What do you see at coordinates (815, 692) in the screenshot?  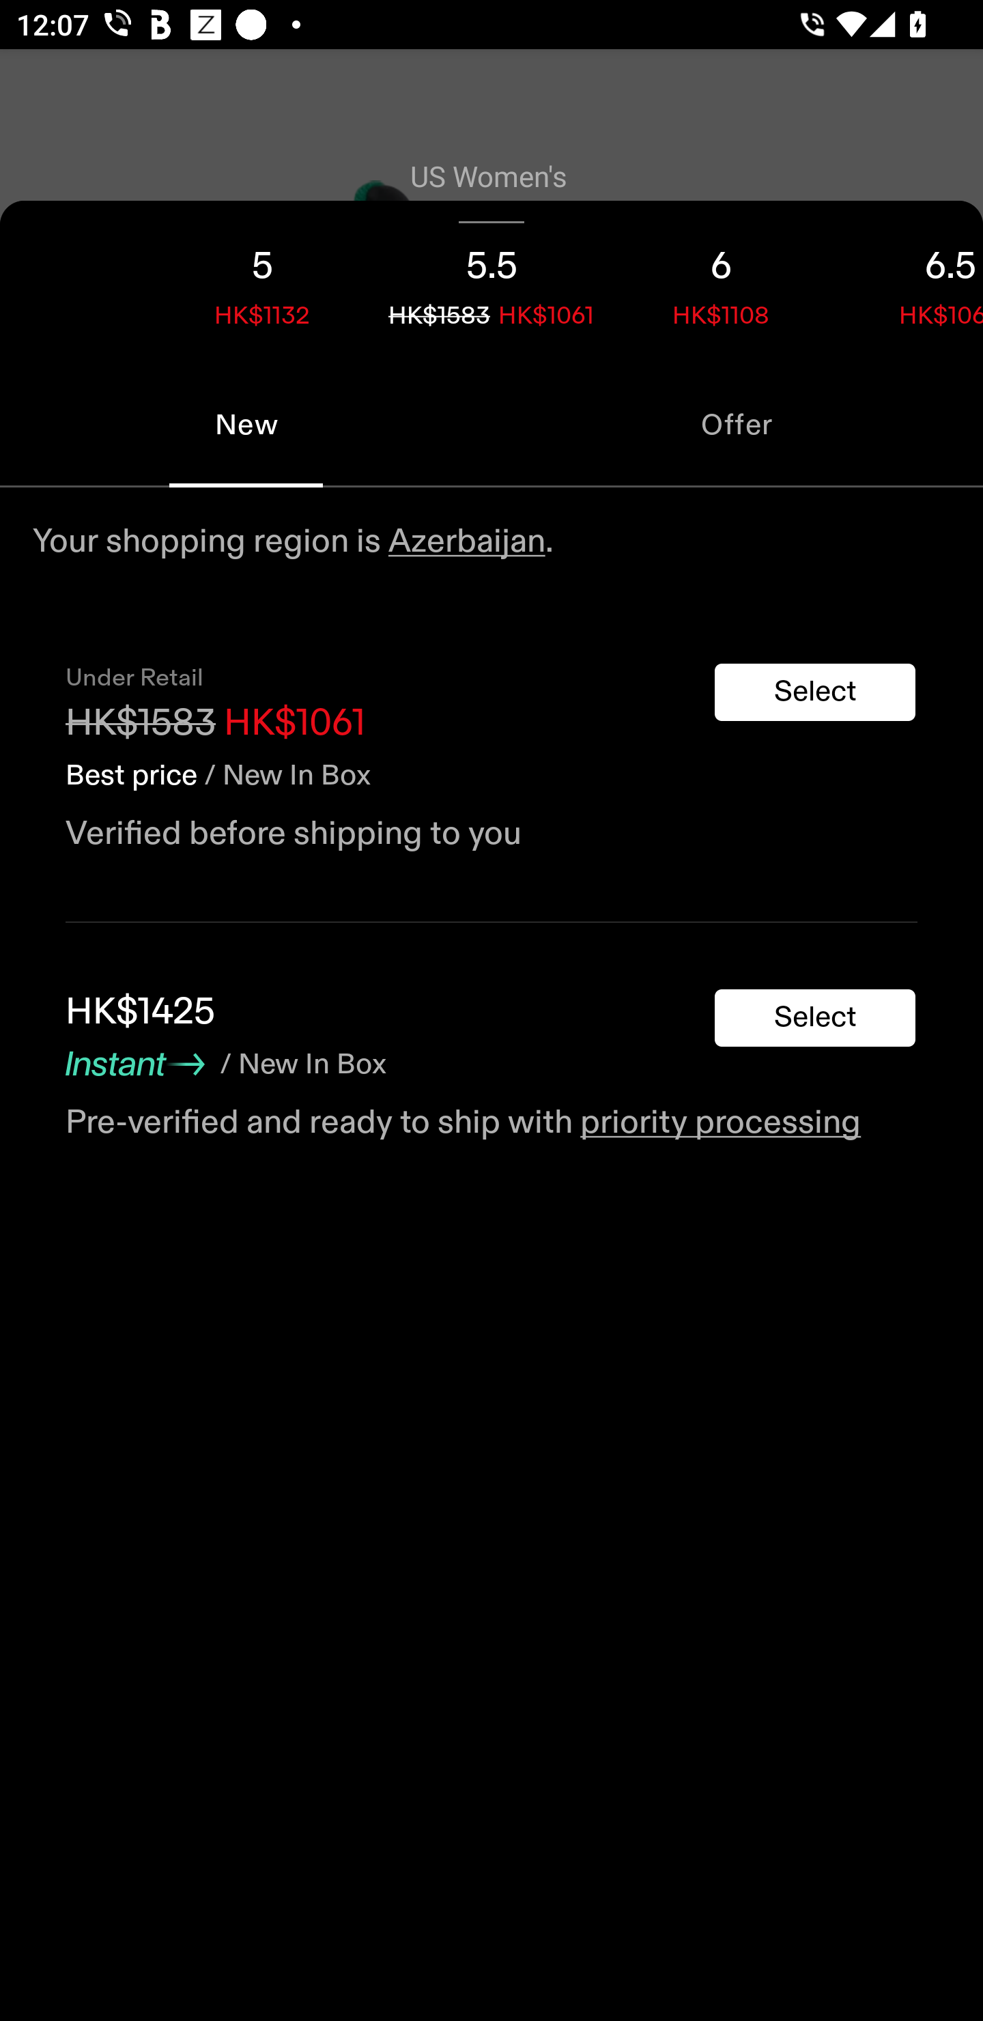 I see `Select` at bounding box center [815, 692].